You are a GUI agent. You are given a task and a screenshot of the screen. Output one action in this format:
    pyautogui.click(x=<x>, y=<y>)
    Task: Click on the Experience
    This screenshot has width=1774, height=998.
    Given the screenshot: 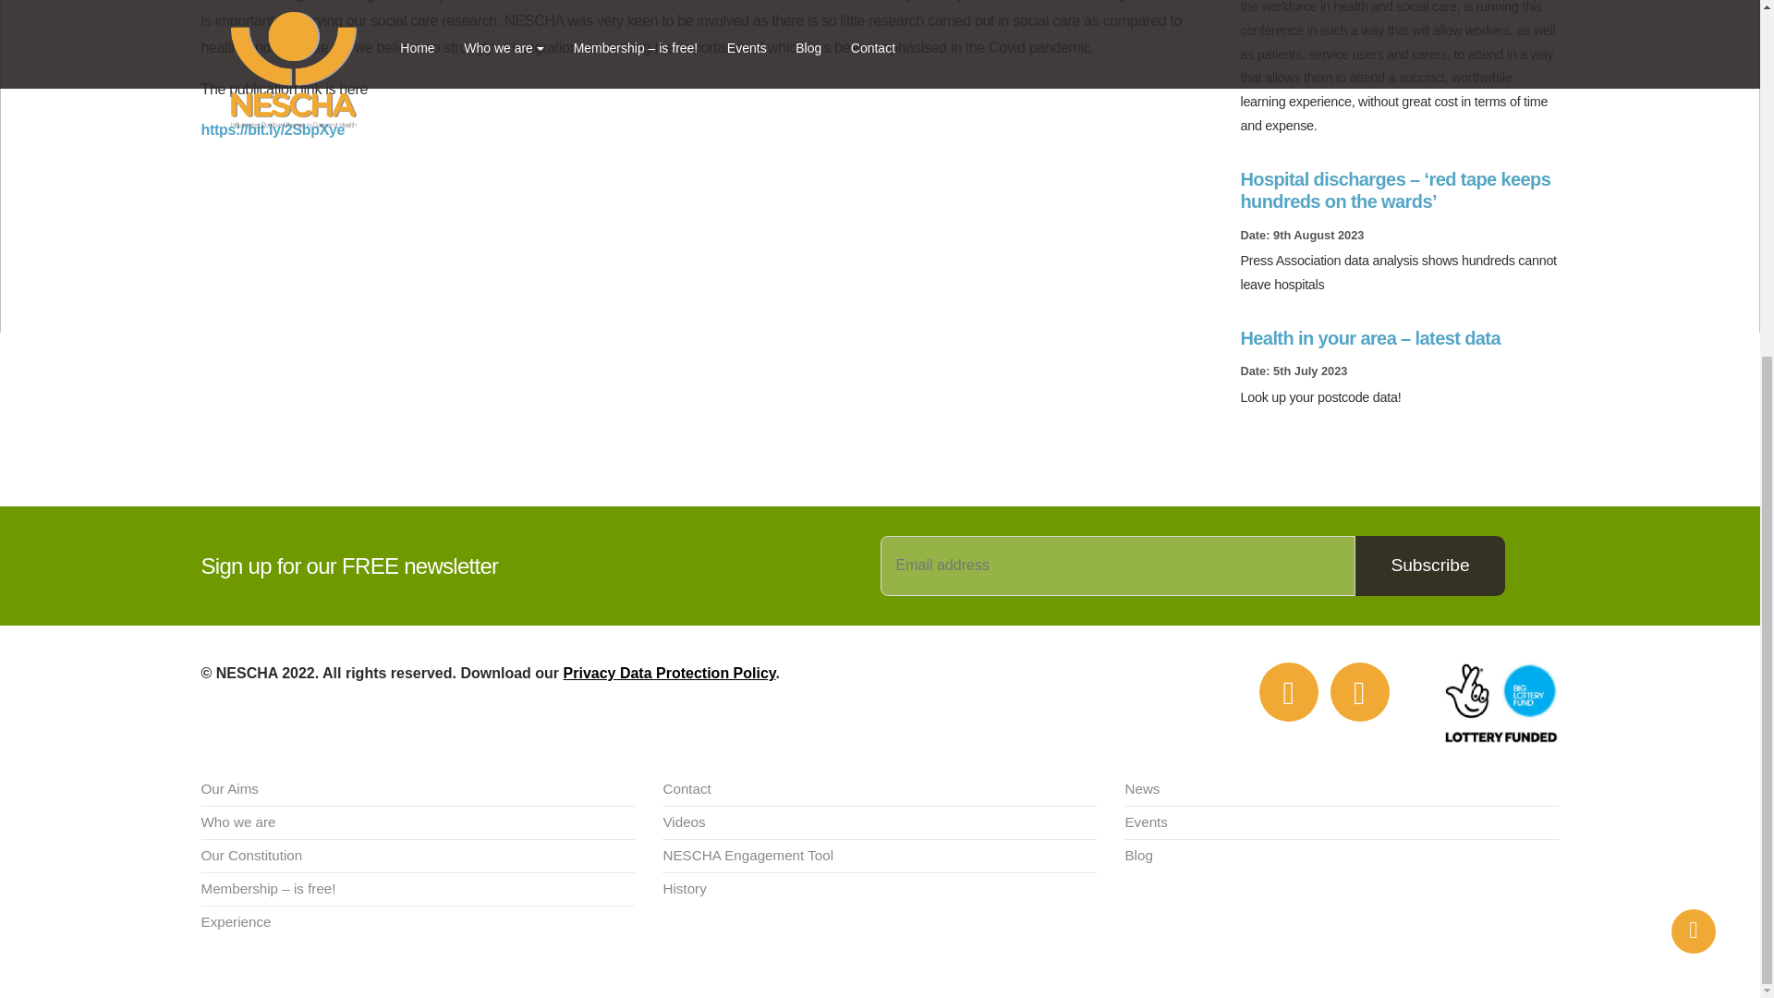 What is the action you would take?
    pyautogui.click(x=418, y=922)
    